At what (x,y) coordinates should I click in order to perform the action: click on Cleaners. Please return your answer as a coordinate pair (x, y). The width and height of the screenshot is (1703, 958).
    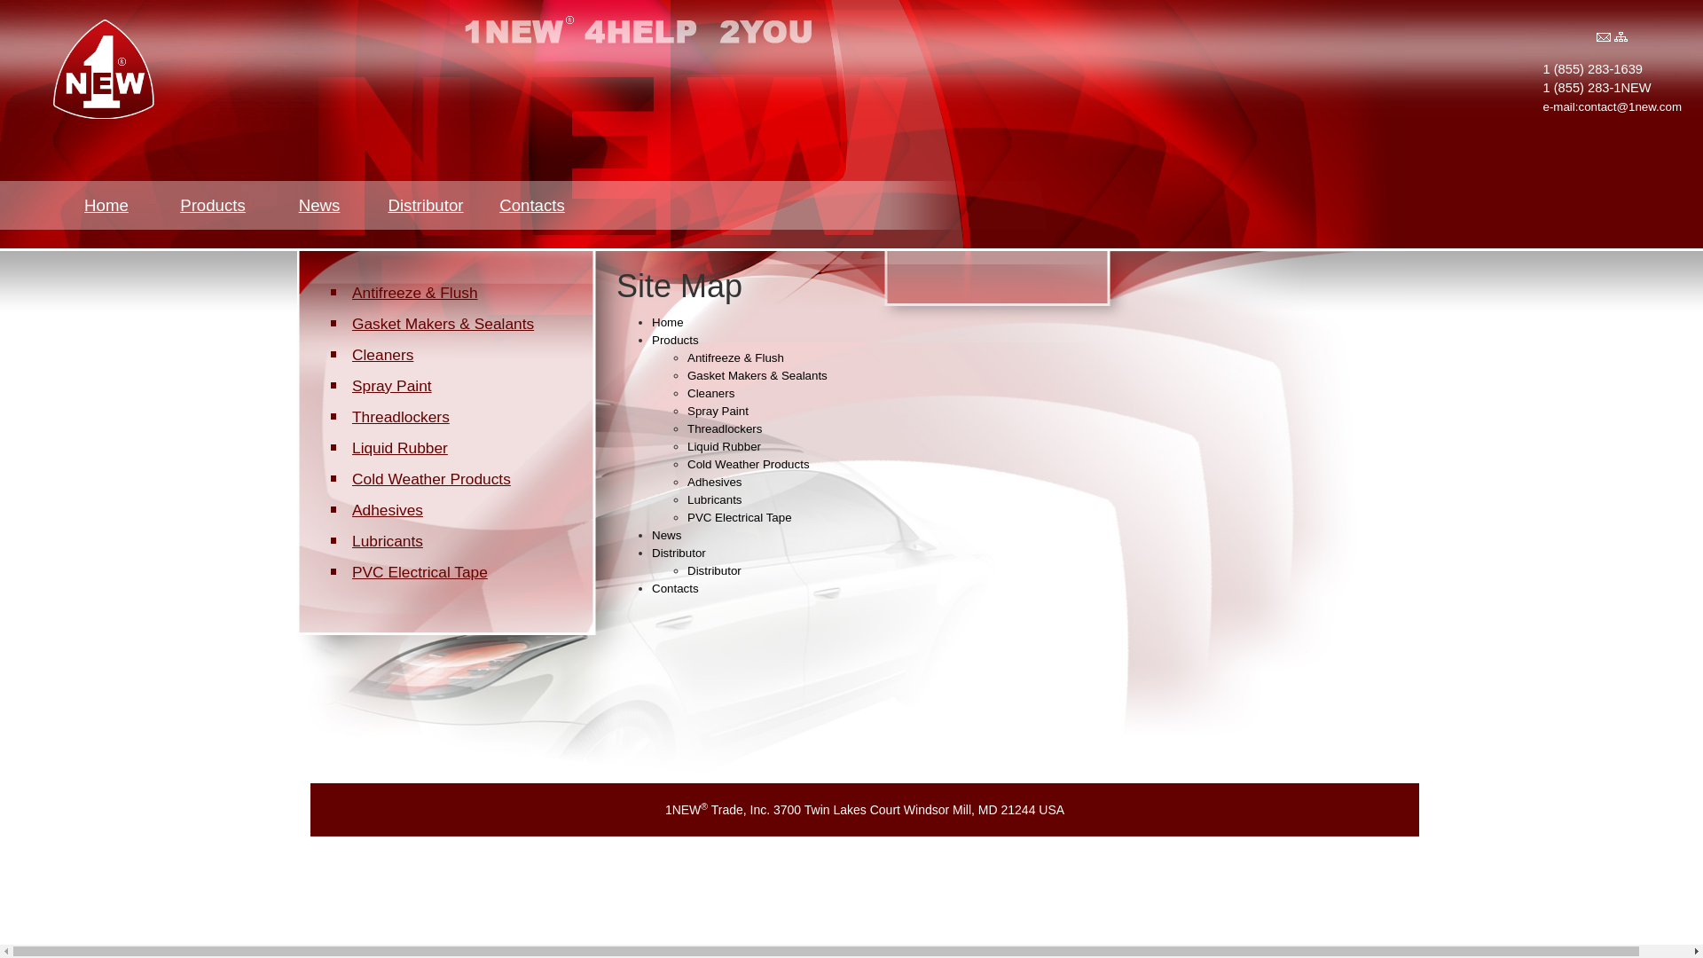
    Looking at the image, I should click on (380, 355).